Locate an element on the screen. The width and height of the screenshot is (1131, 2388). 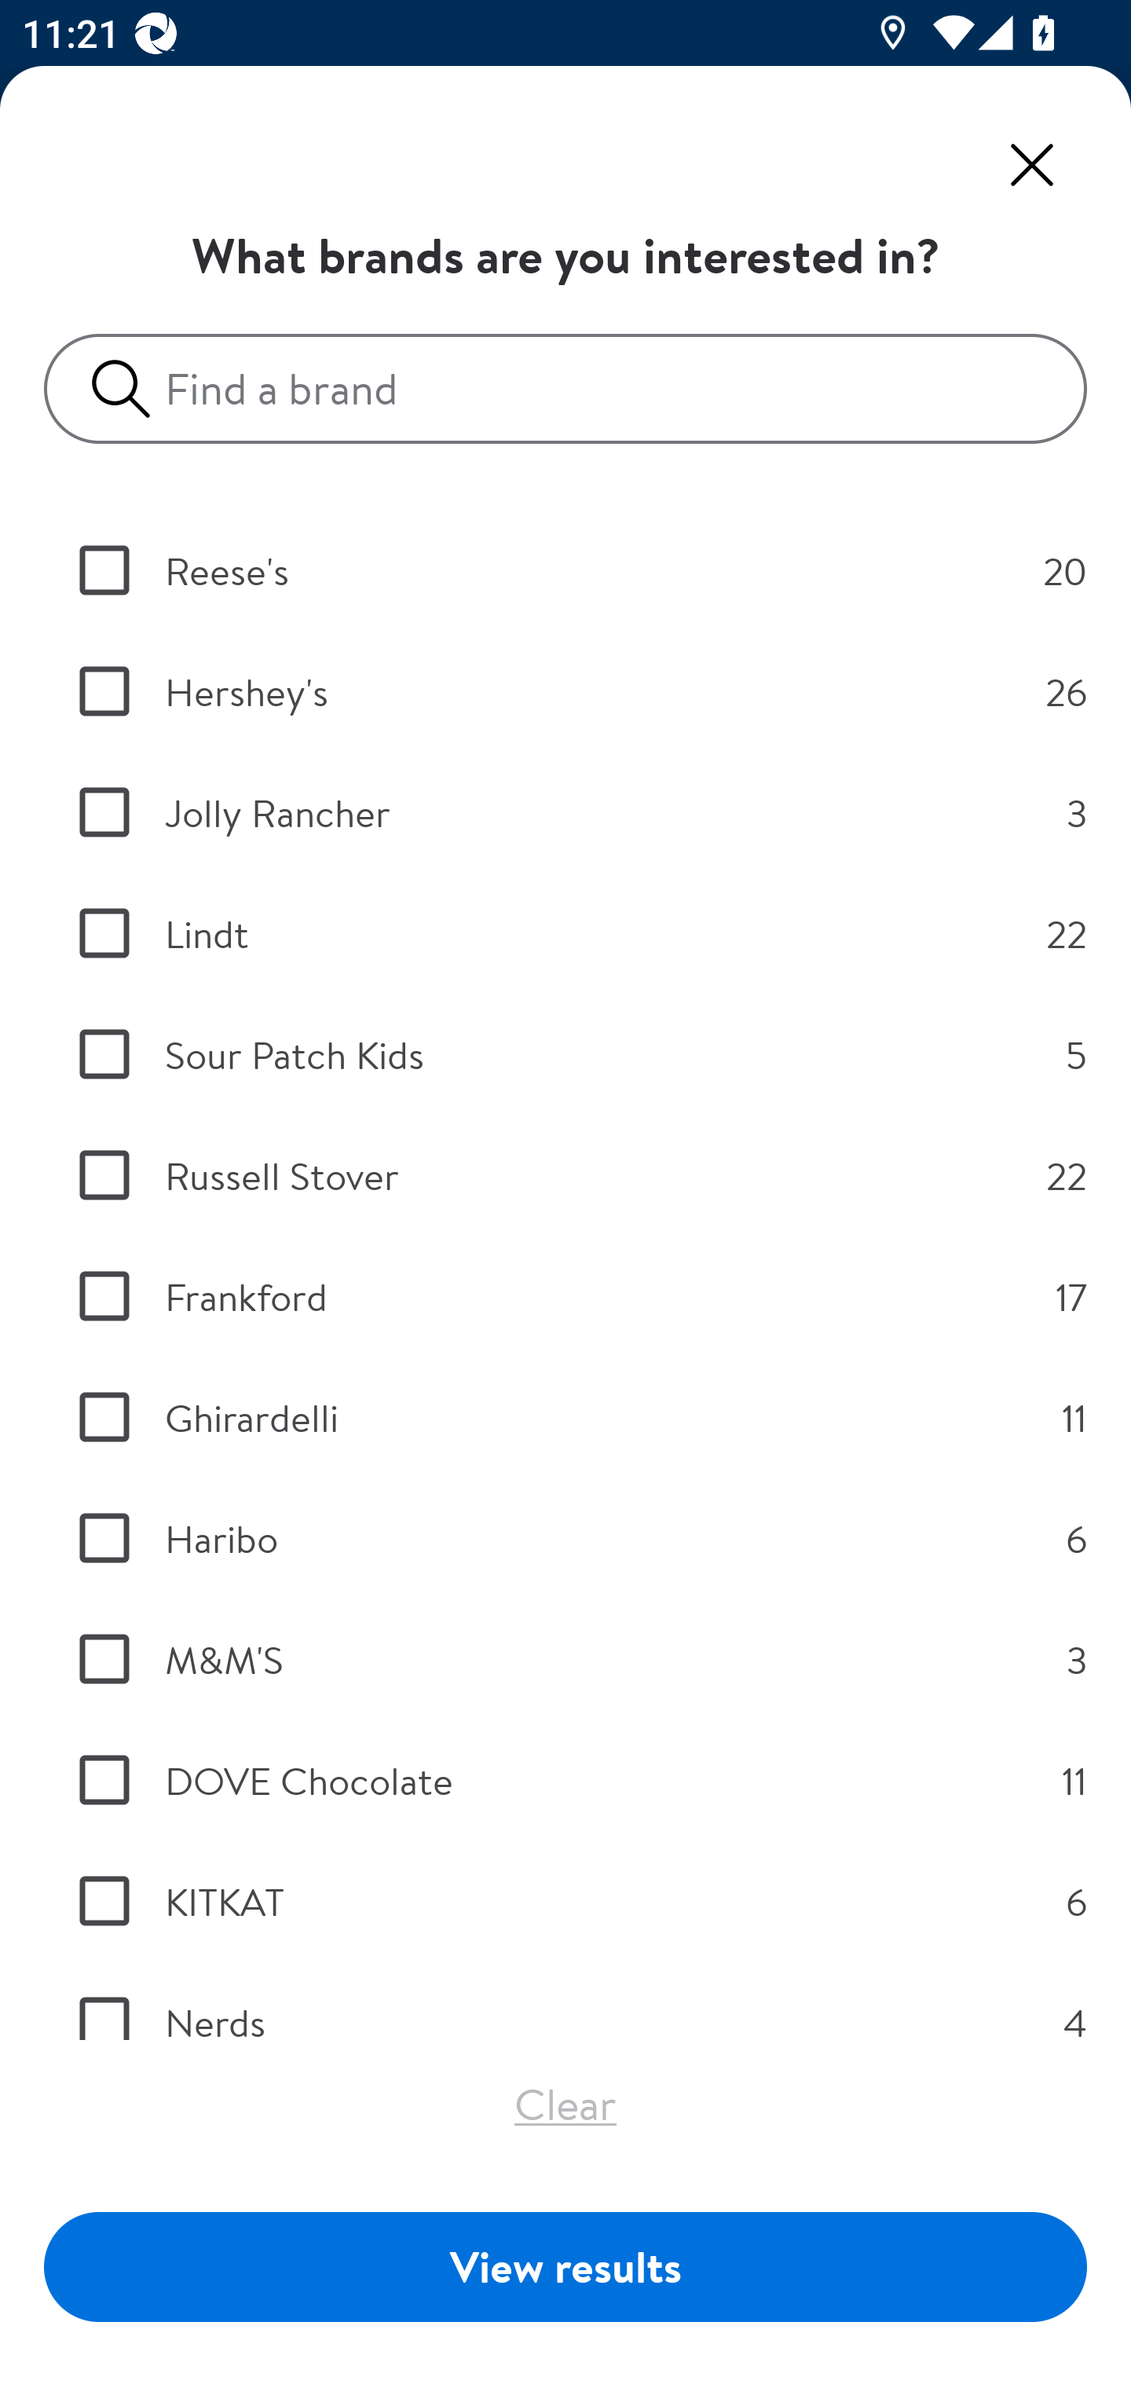
View results is located at coordinates (565, 2265).